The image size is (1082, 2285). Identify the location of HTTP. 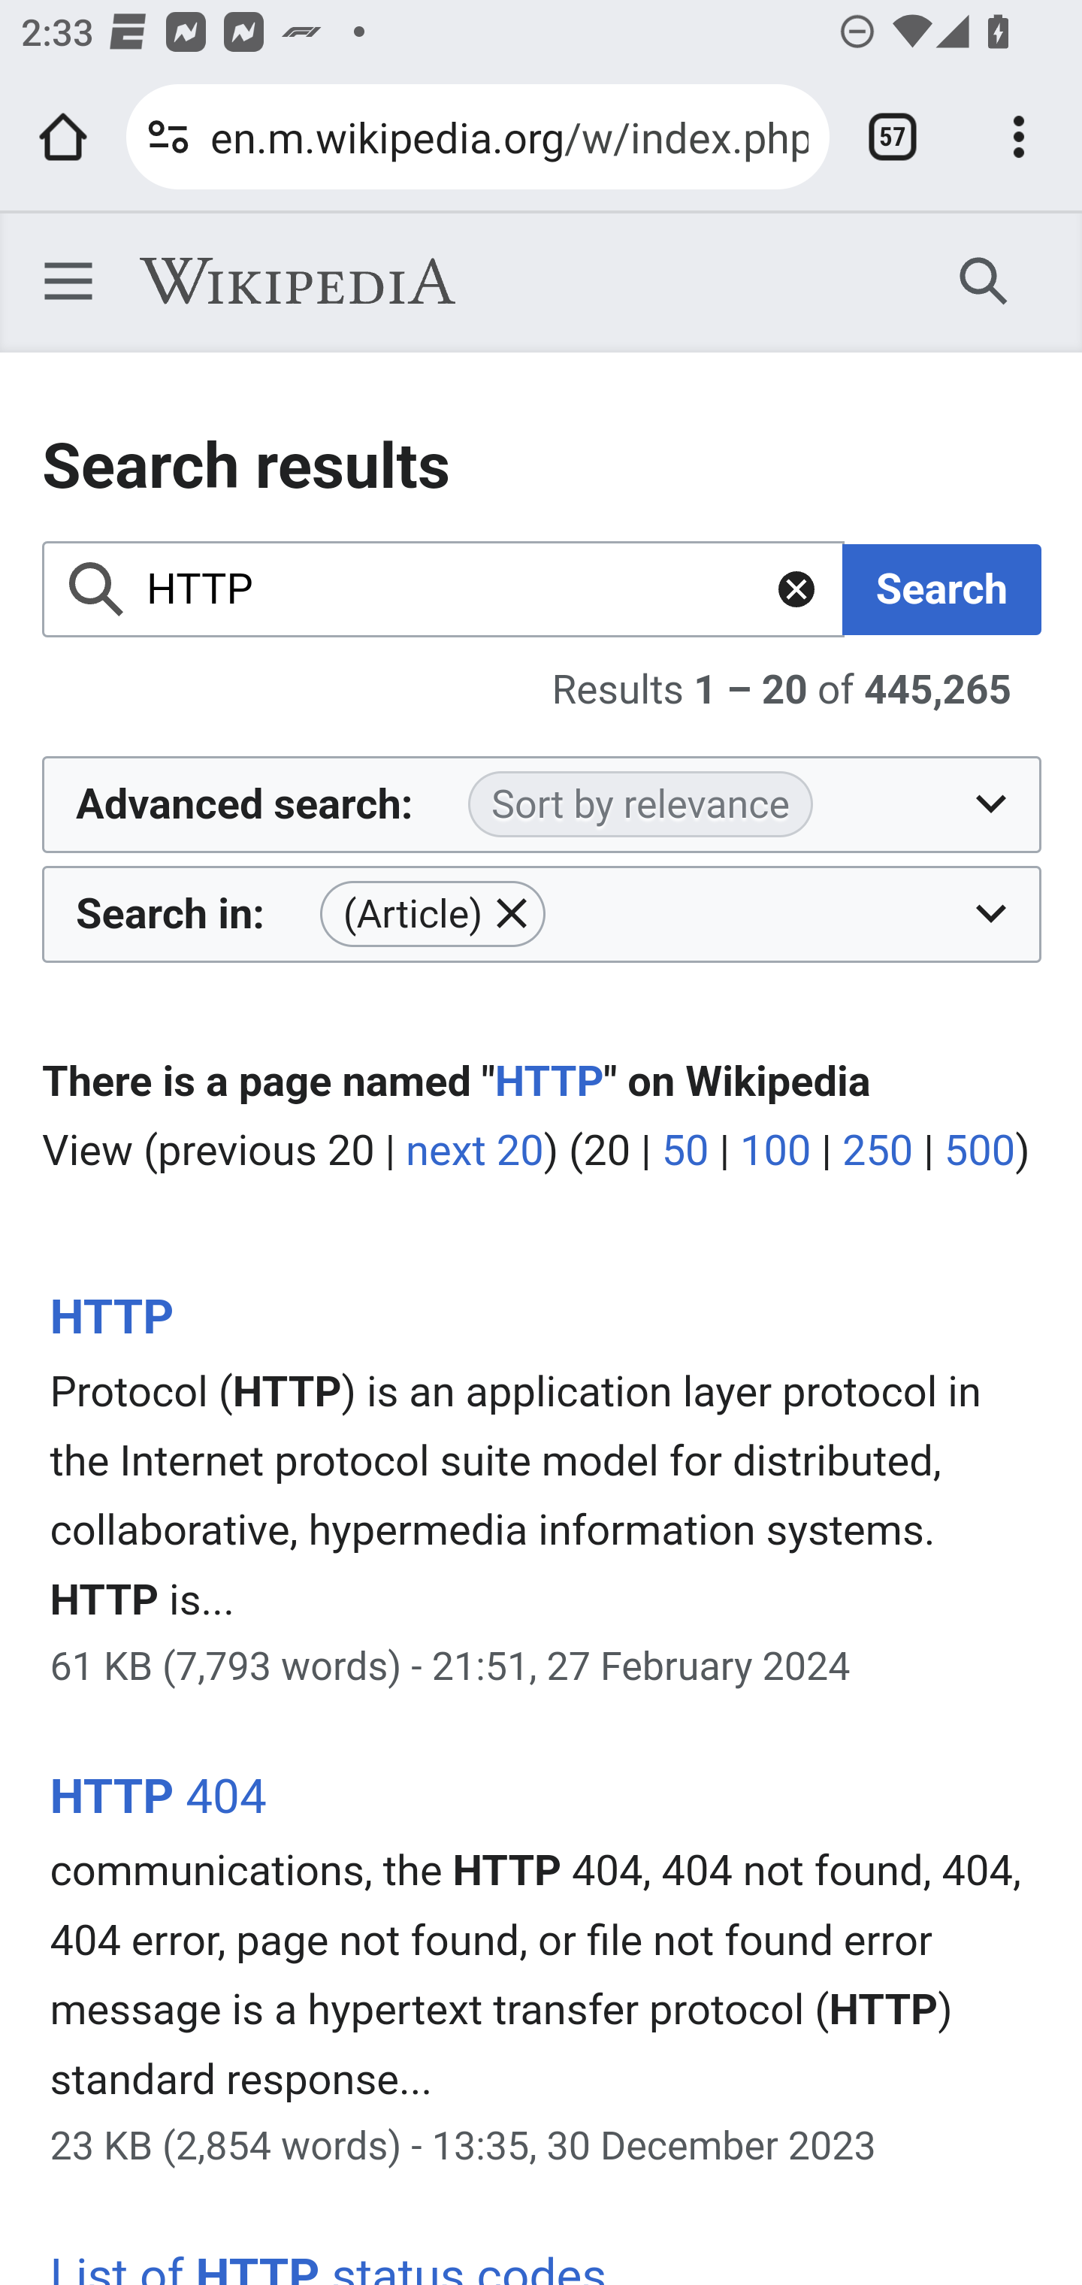
(549, 1082).